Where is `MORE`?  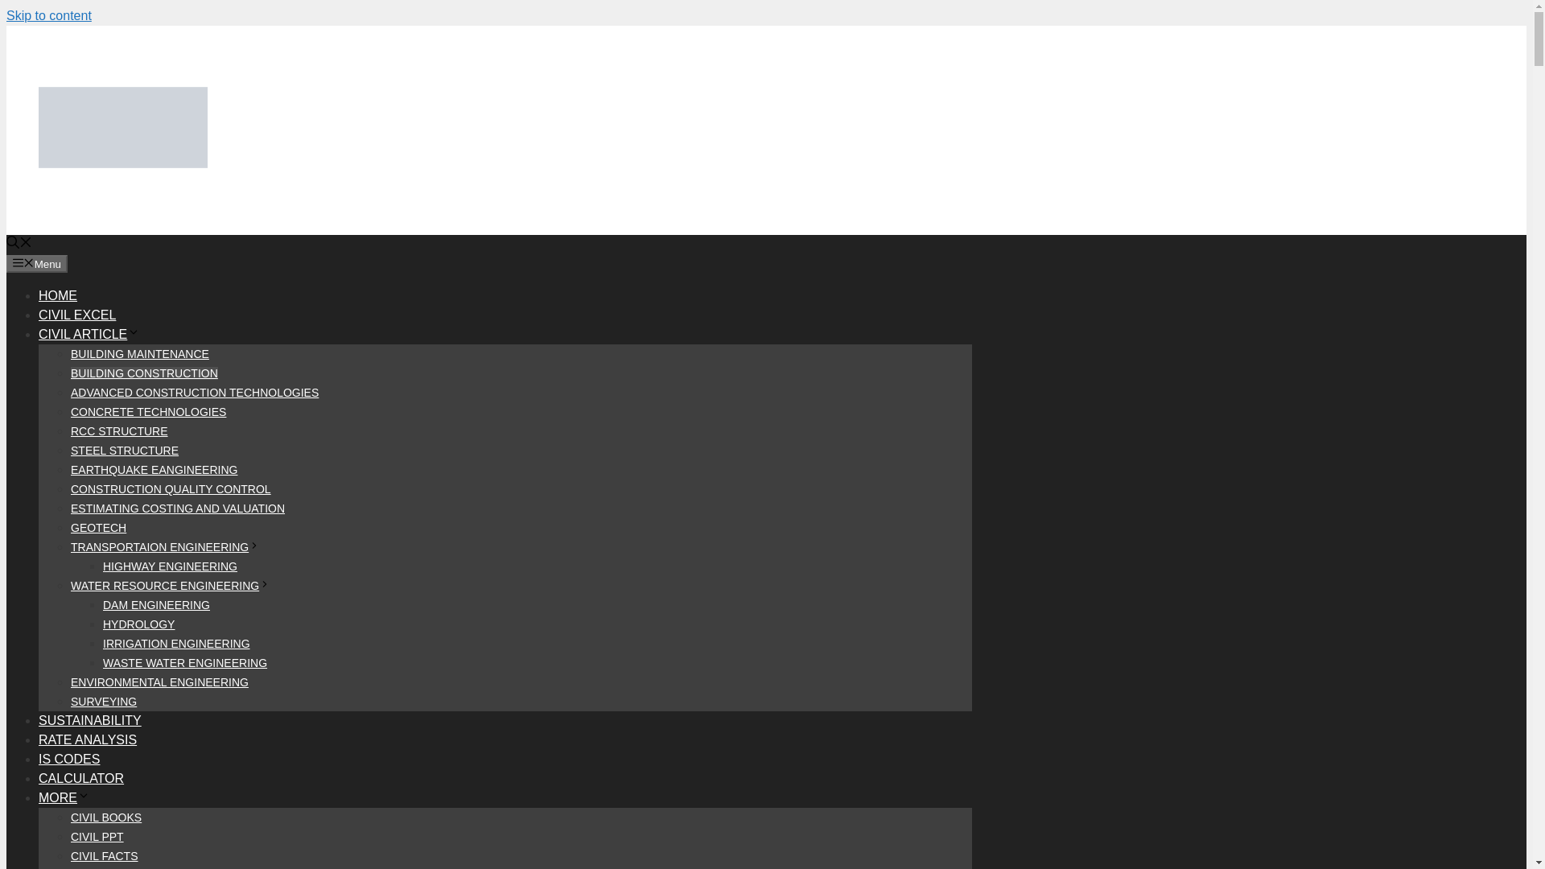
MORE is located at coordinates (64, 797).